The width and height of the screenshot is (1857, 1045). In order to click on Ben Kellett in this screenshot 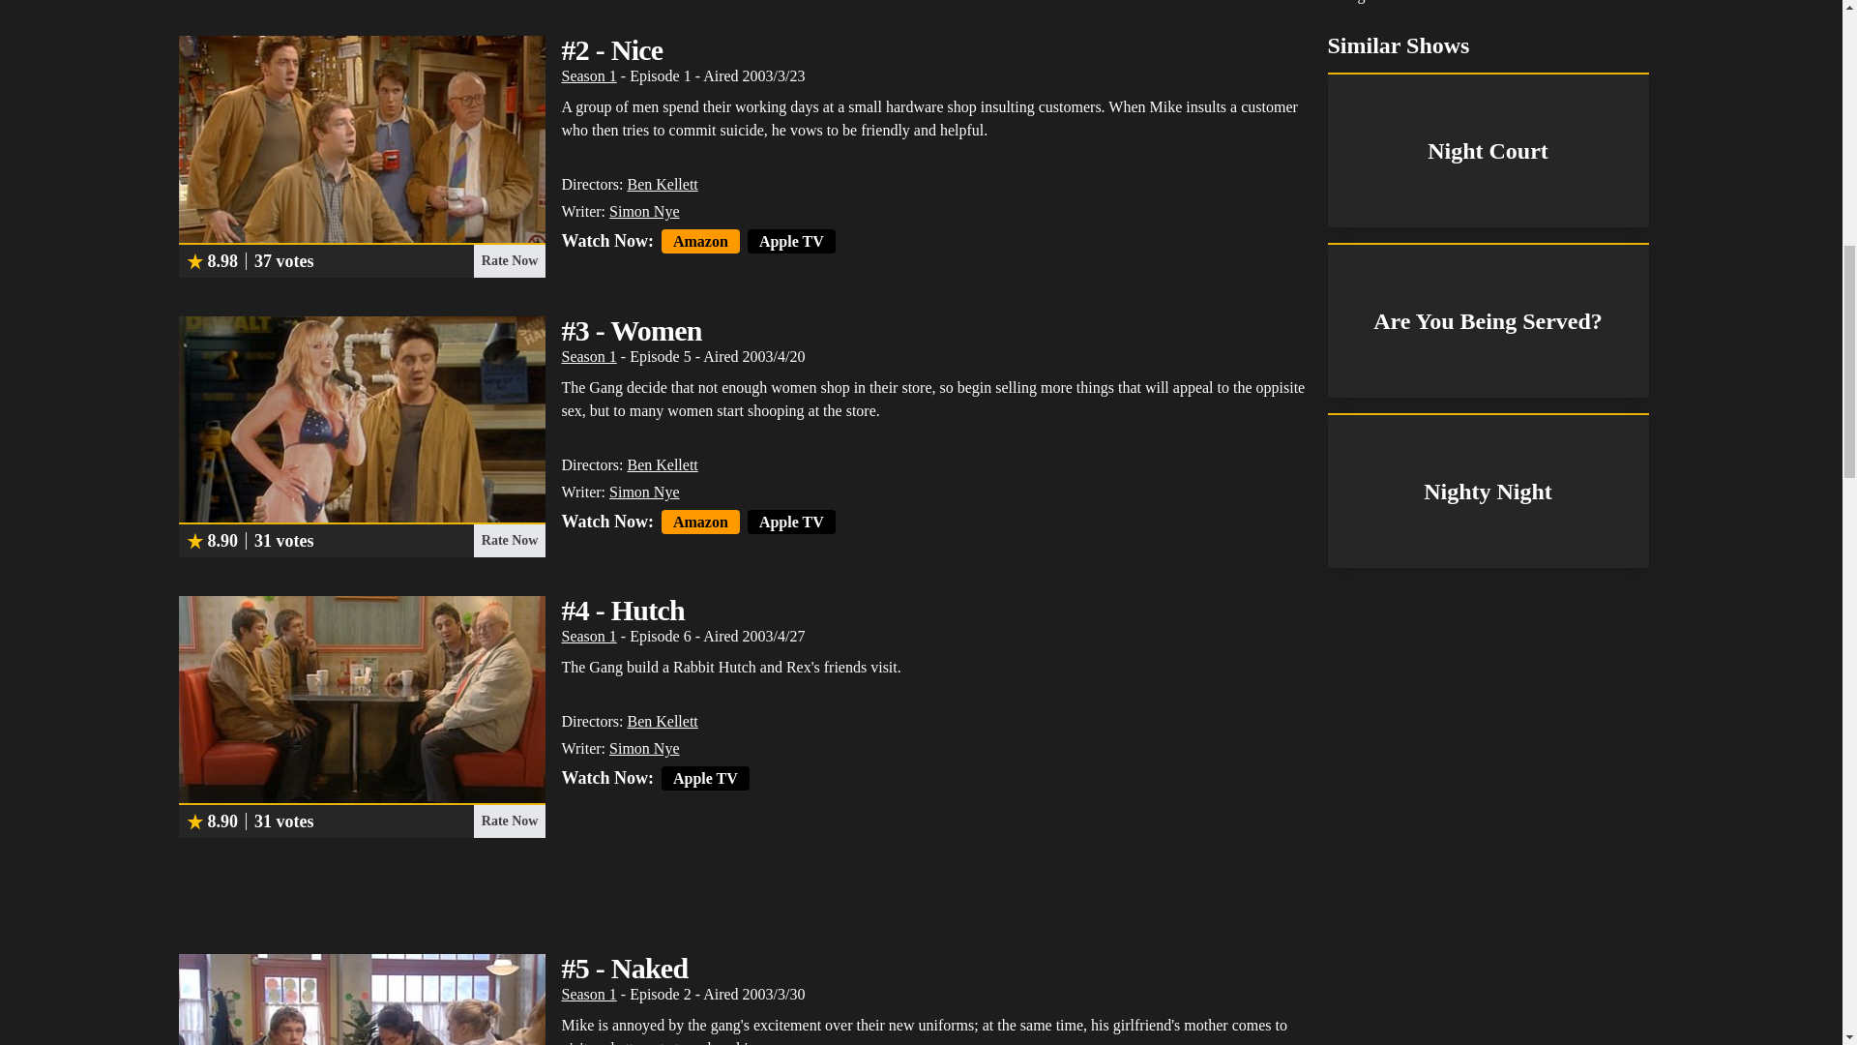, I will do `click(662, 720)`.